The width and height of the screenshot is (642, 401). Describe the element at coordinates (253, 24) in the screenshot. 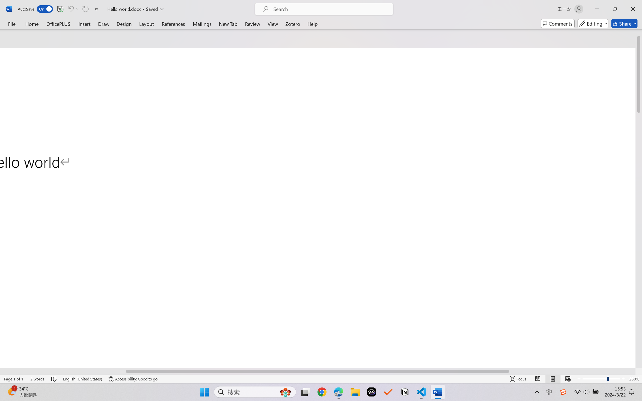

I see `Review` at that location.